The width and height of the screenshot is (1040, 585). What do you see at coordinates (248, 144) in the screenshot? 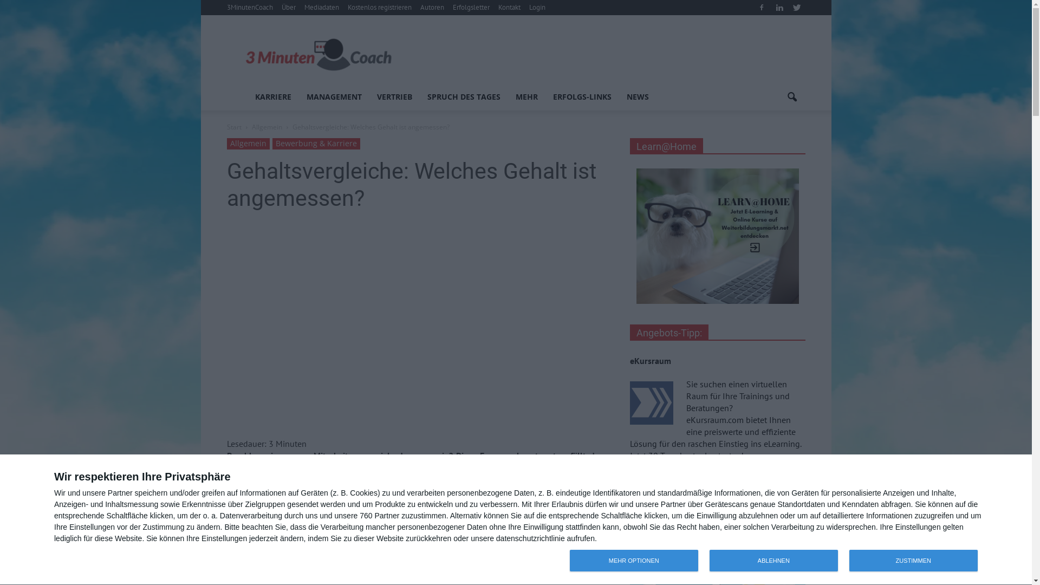
I see `Allgemein` at bounding box center [248, 144].